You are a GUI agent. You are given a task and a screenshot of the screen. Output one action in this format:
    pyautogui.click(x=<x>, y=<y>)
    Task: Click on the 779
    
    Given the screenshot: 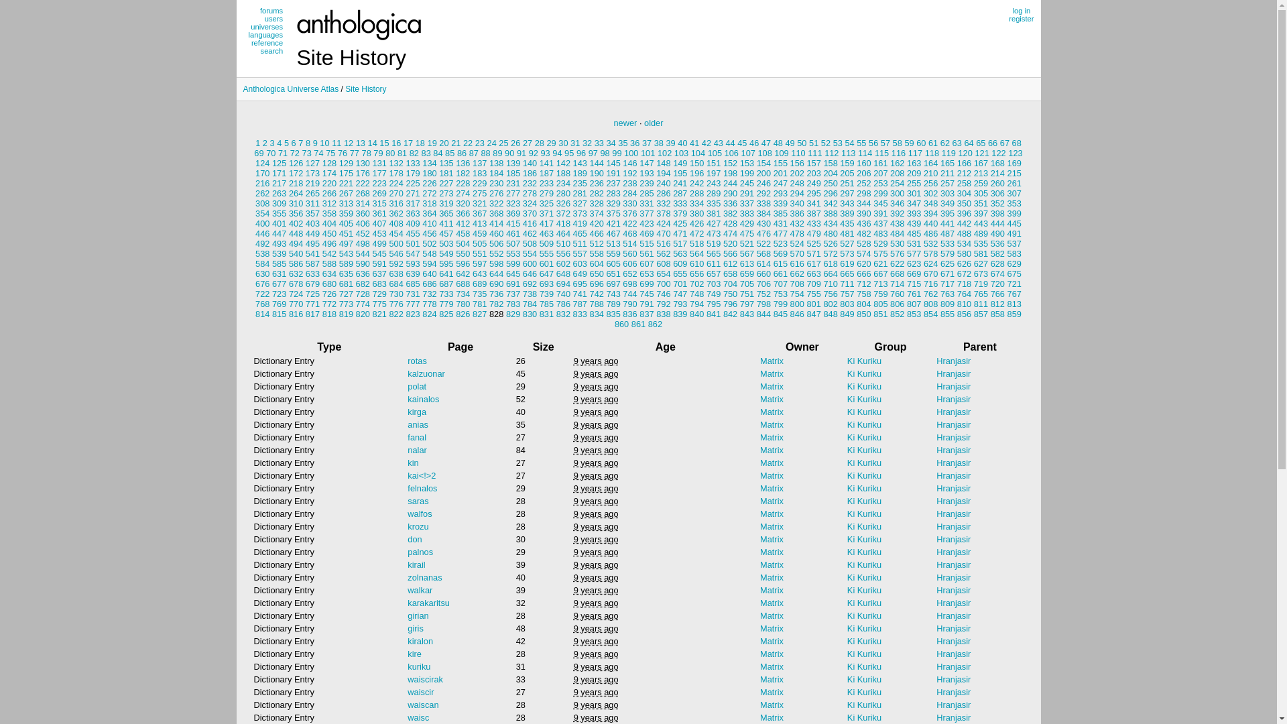 What is the action you would take?
    pyautogui.click(x=446, y=304)
    